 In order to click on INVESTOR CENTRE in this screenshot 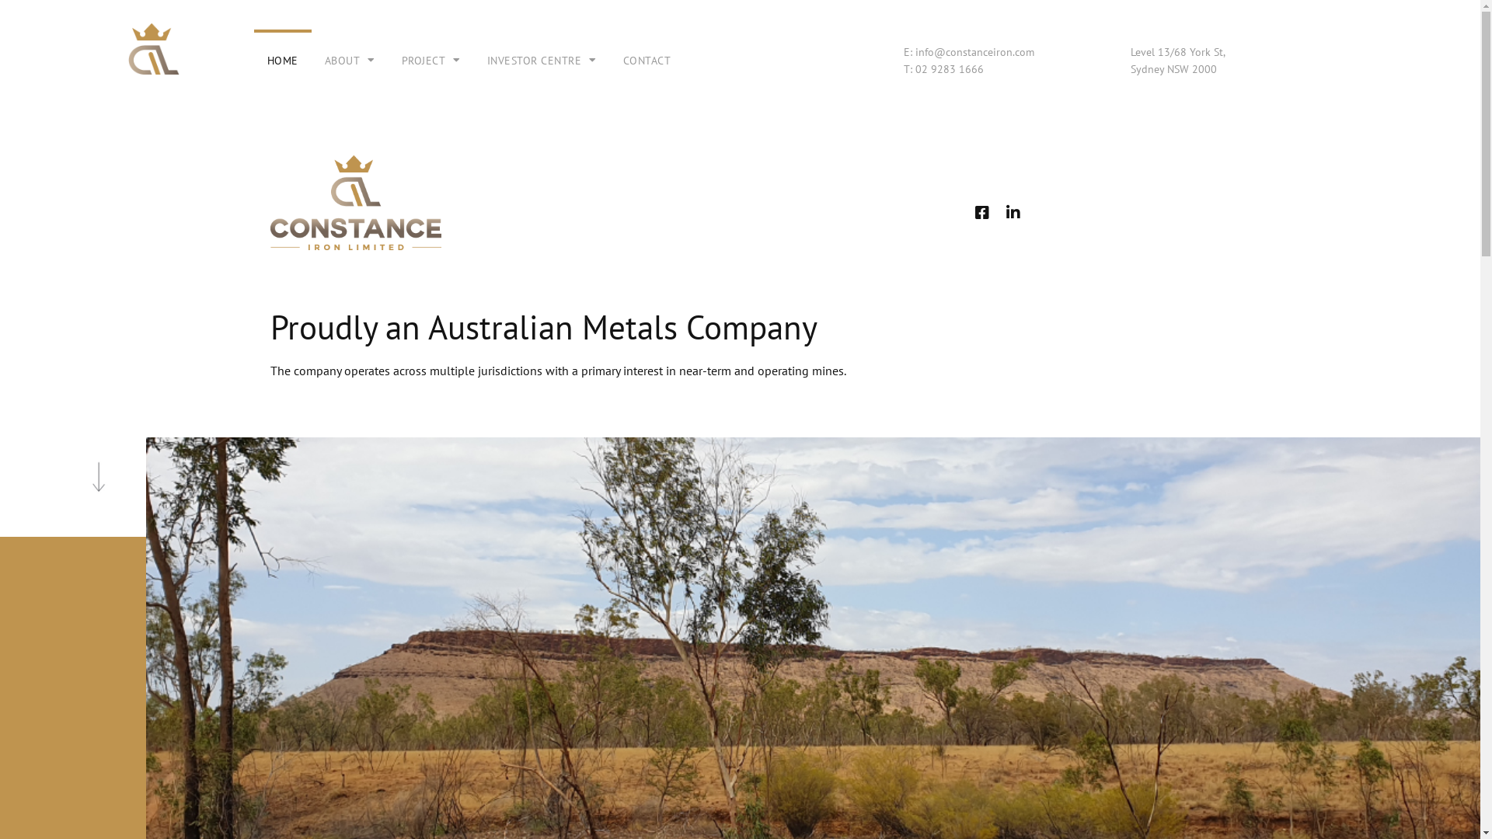, I will do `click(542, 61)`.